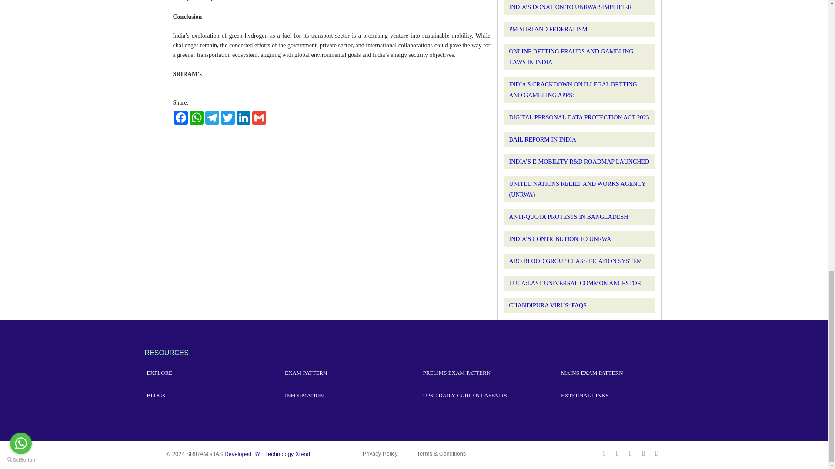 This screenshot has width=835, height=469. Describe the element at coordinates (572, 89) in the screenshot. I see `INDIA'S CRACKDOWN ON ILLEGAL BETTING AND GAMBLING APPS:` at that location.